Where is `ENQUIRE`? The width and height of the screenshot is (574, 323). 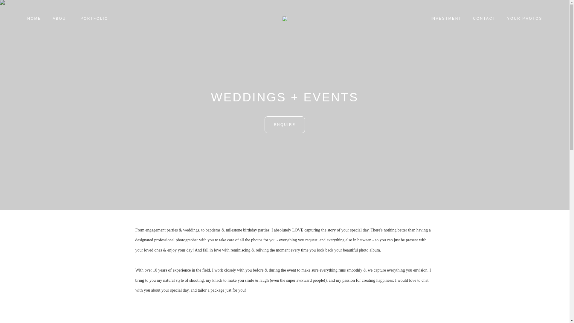
ENQUIRE is located at coordinates (285, 124).